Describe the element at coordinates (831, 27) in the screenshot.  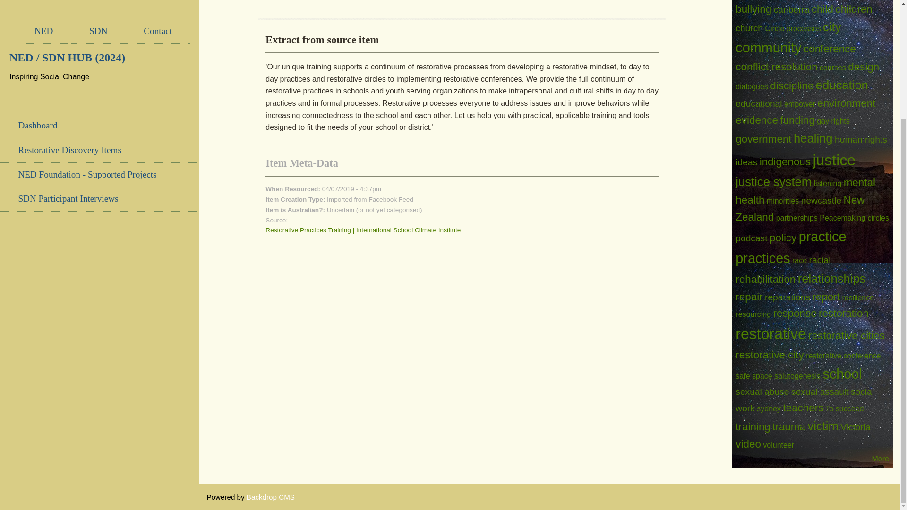
I see `city` at that location.